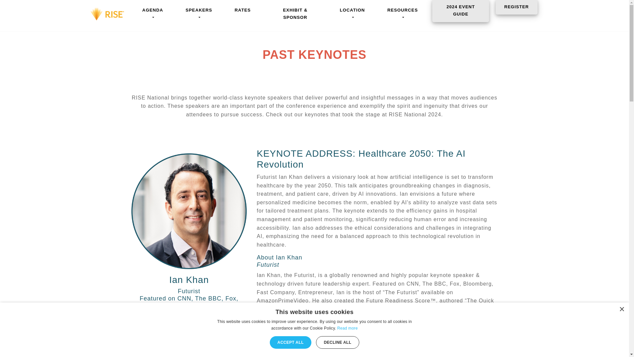 The height and width of the screenshot is (357, 634). Describe the element at coordinates (153, 14) in the screenshot. I see `AGENDA` at that location.